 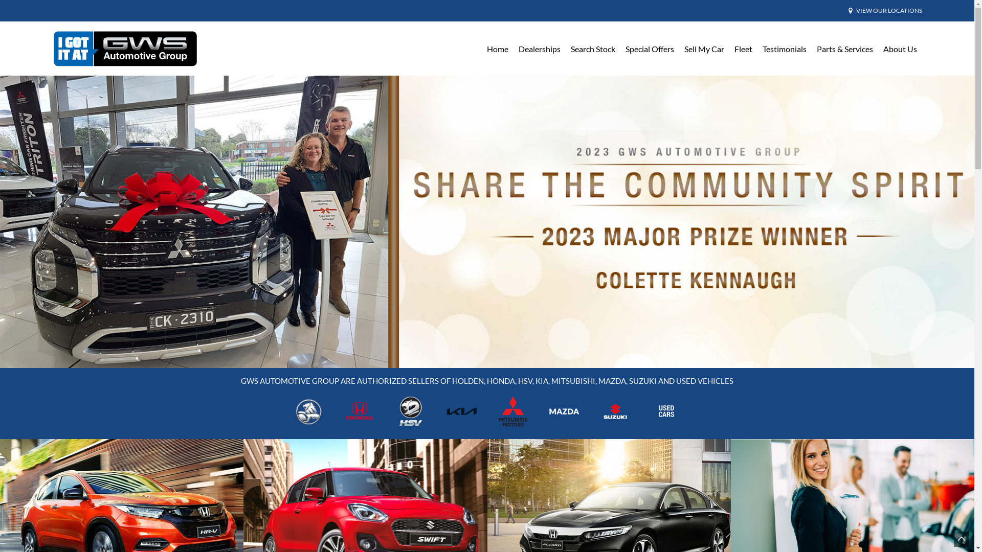 What do you see at coordinates (889, 11) in the screenshot?
I see `VIEW OUR LOCATIONS` at bounding box center [889, 11].